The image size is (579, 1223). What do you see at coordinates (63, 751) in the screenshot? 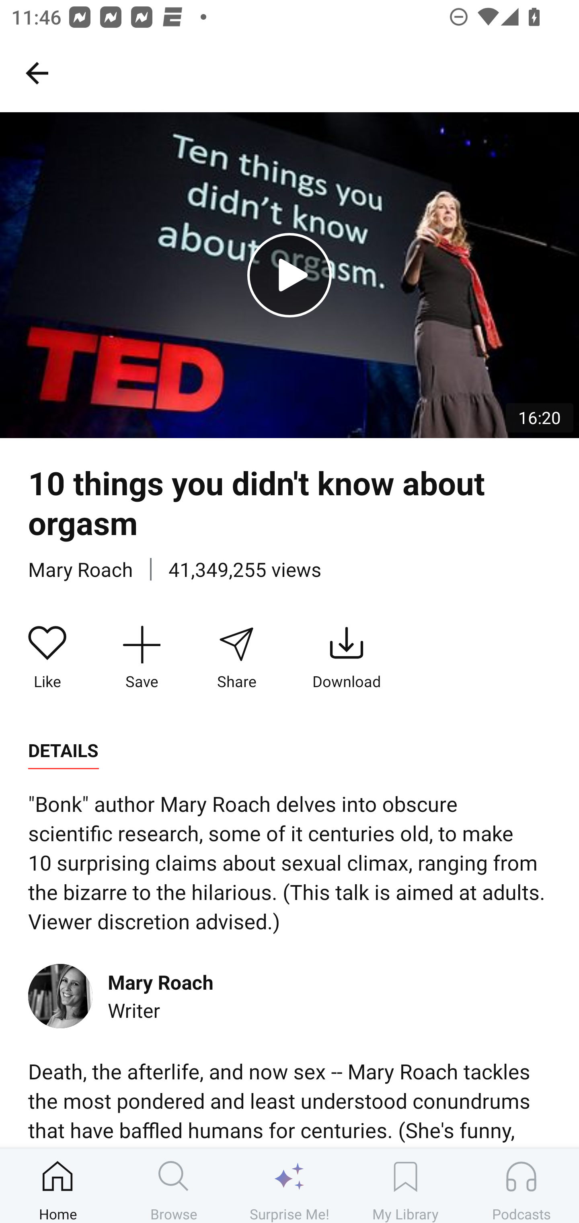
I see `DETAILS` at bounding box center [63, 751].